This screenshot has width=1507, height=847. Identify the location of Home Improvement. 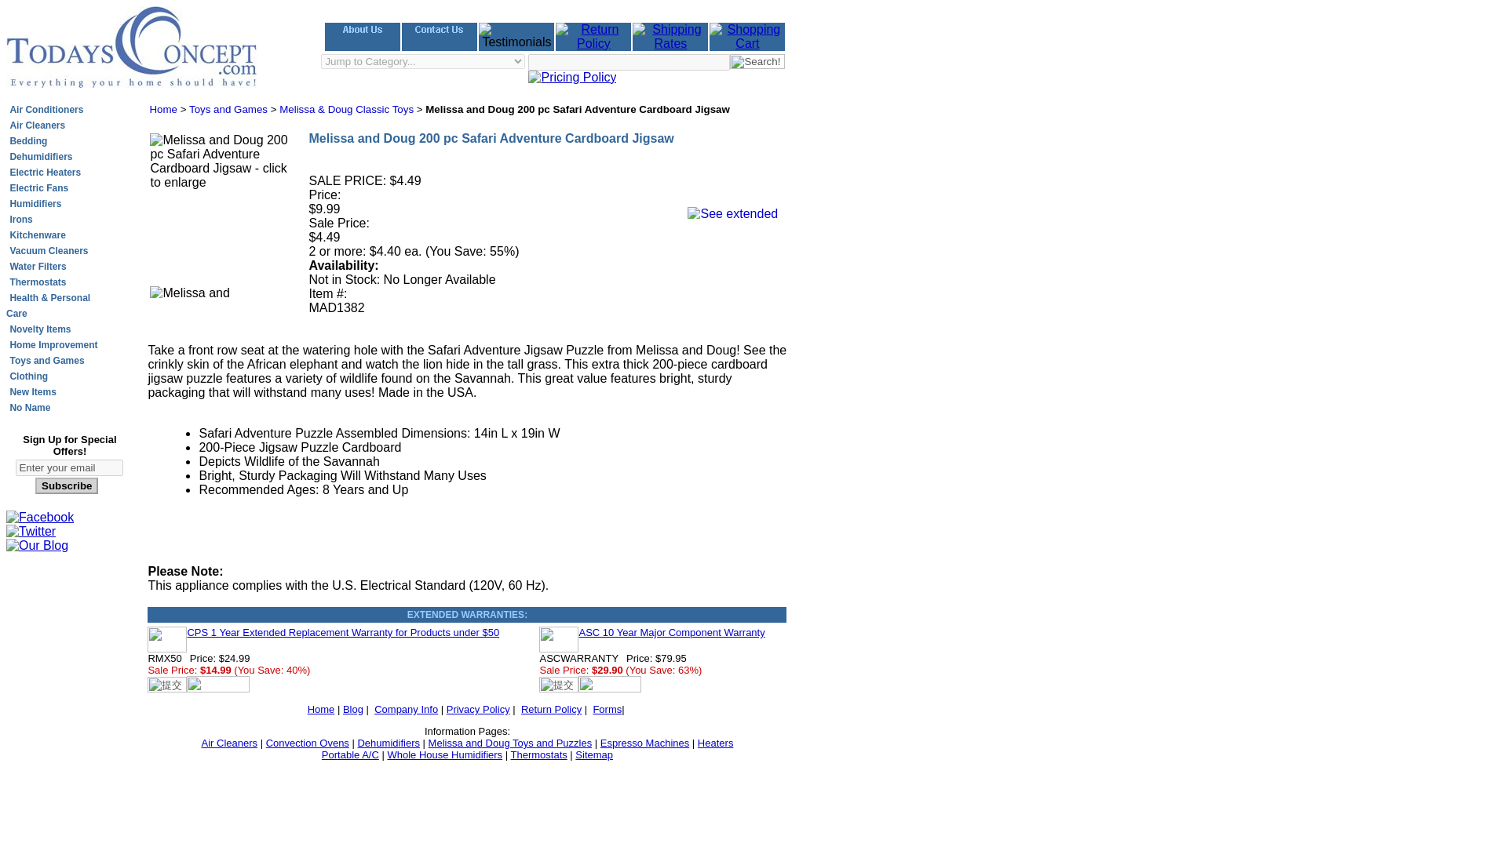
(53, 345).